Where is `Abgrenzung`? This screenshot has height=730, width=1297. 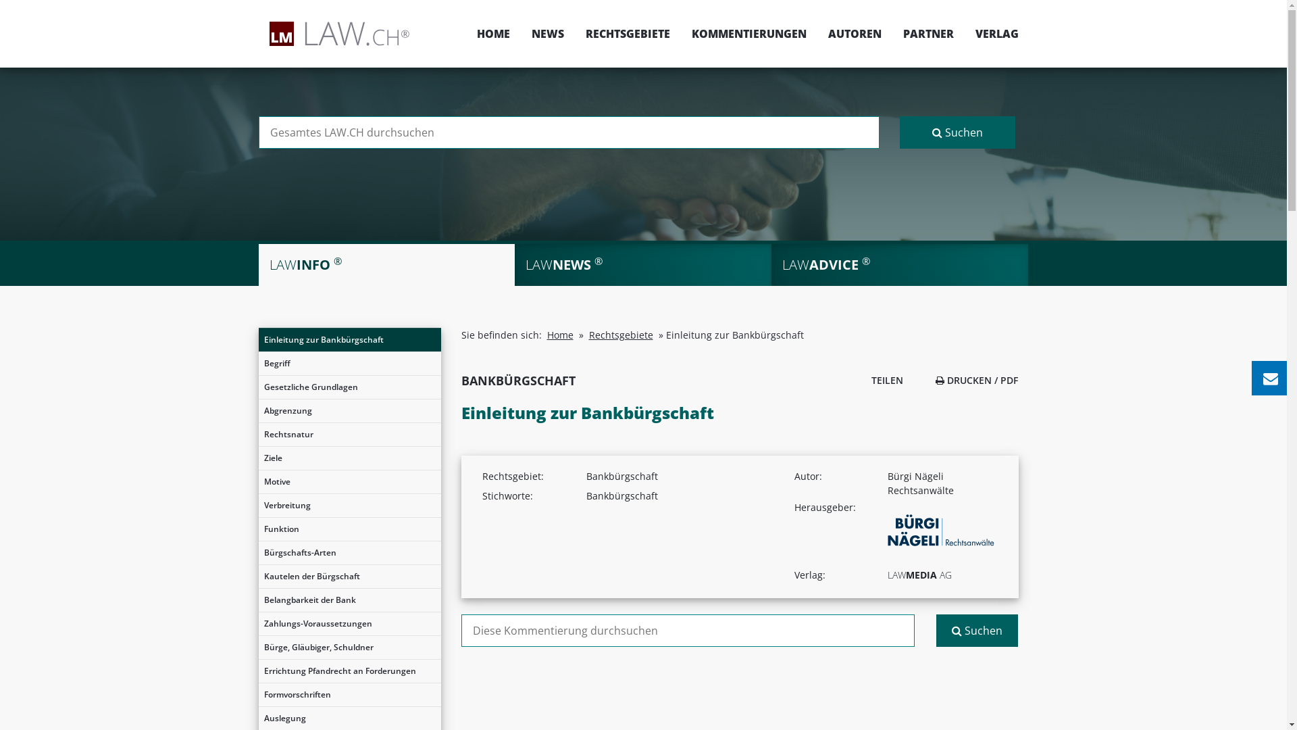
Abgrenzung is located at coordinates (349, 411).